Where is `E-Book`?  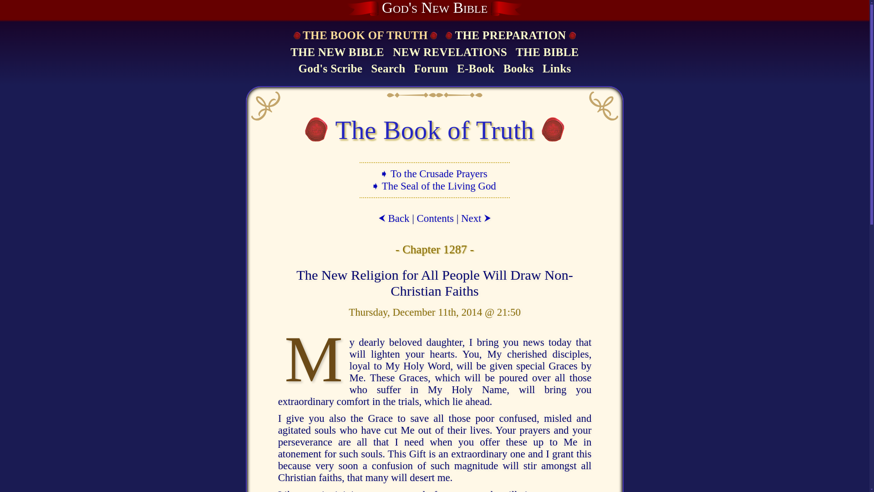
E-Book is located at coordinates (476, 69).